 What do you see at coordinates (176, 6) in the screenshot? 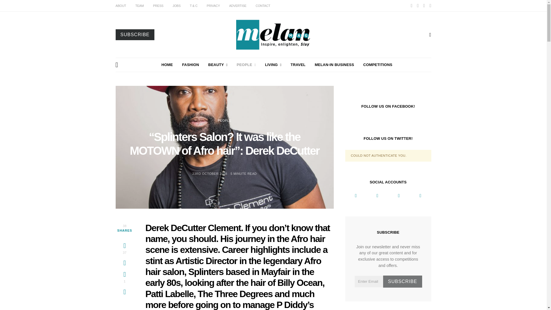
I see `JOBS` at bounding box center [176, 6].